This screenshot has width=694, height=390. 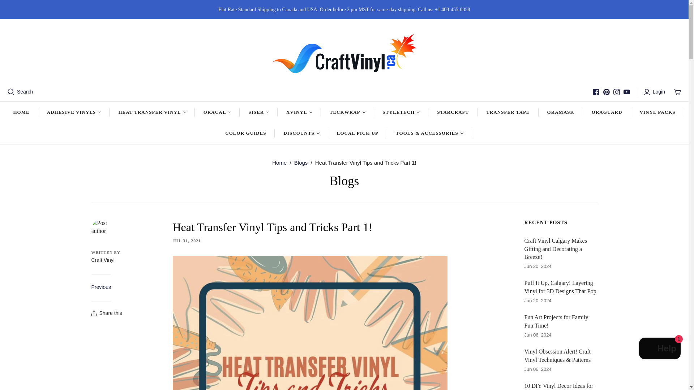 I want to click on HOME, so click(x=21, y=112).